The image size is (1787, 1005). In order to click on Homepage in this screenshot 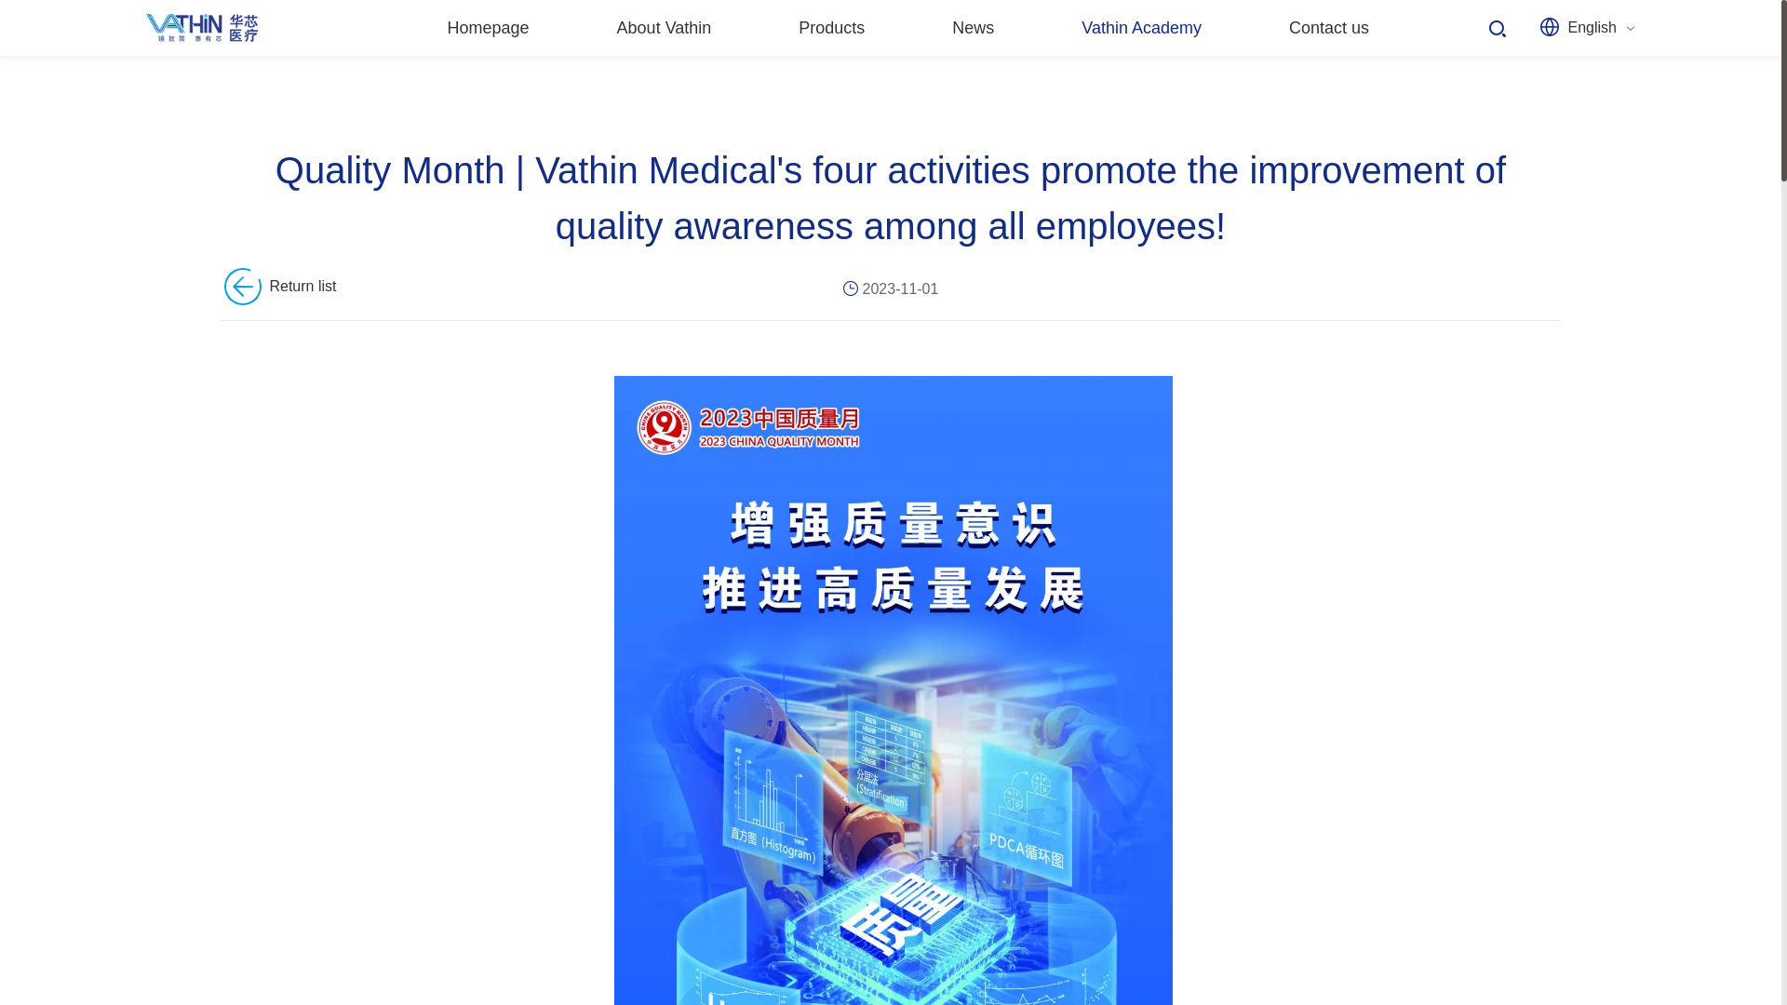, I will do `click(489, 28)`.